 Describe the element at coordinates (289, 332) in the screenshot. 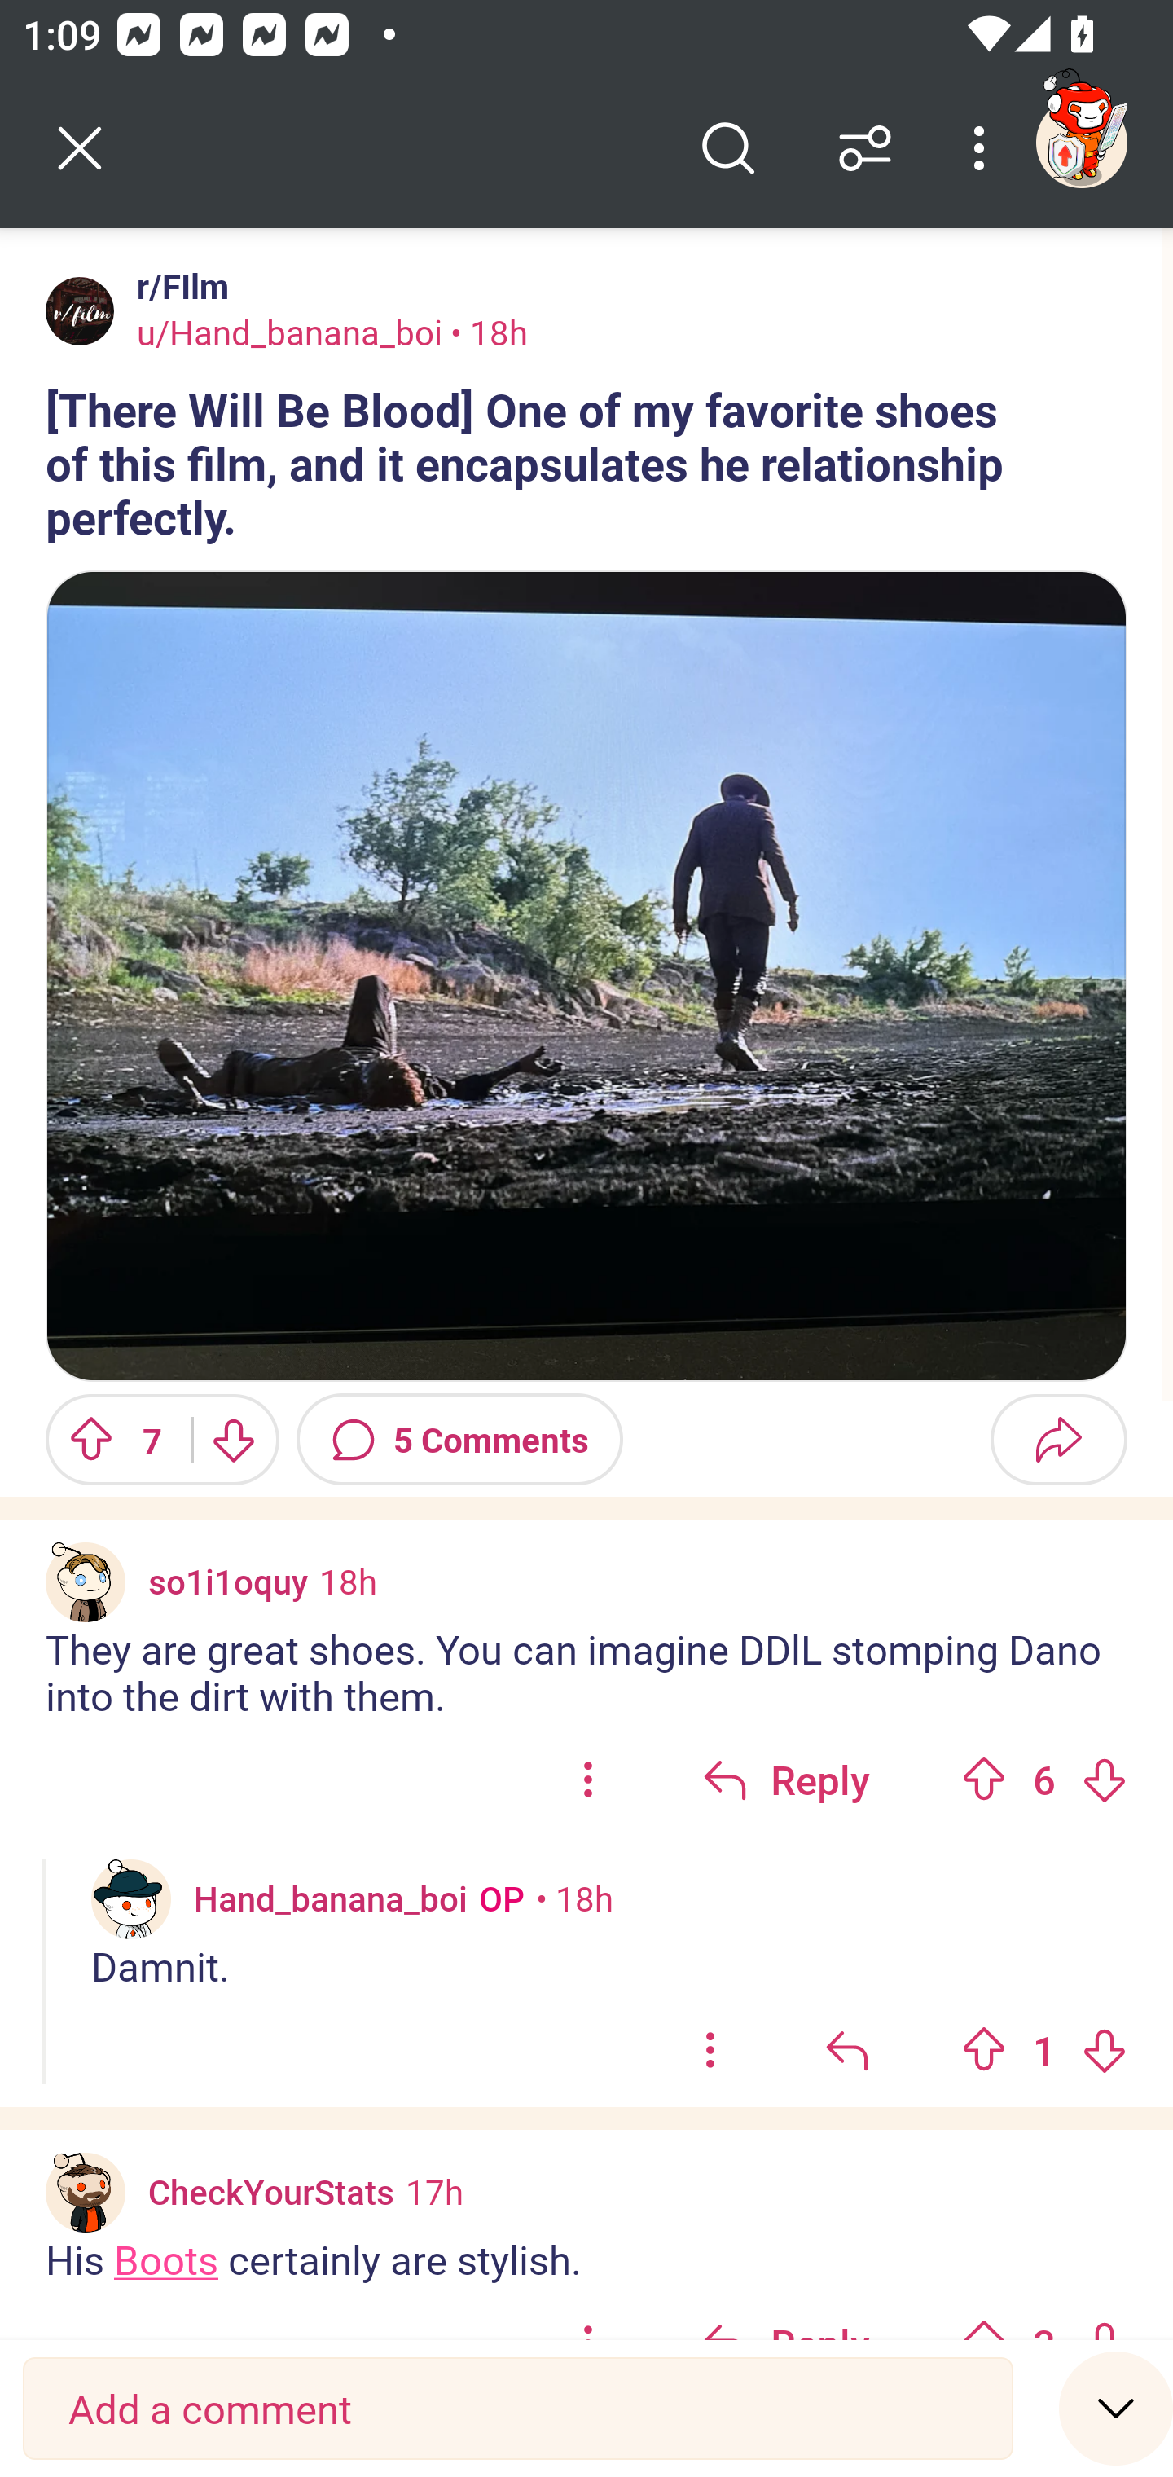

I see `u/Hand_banana_boi` at that location.